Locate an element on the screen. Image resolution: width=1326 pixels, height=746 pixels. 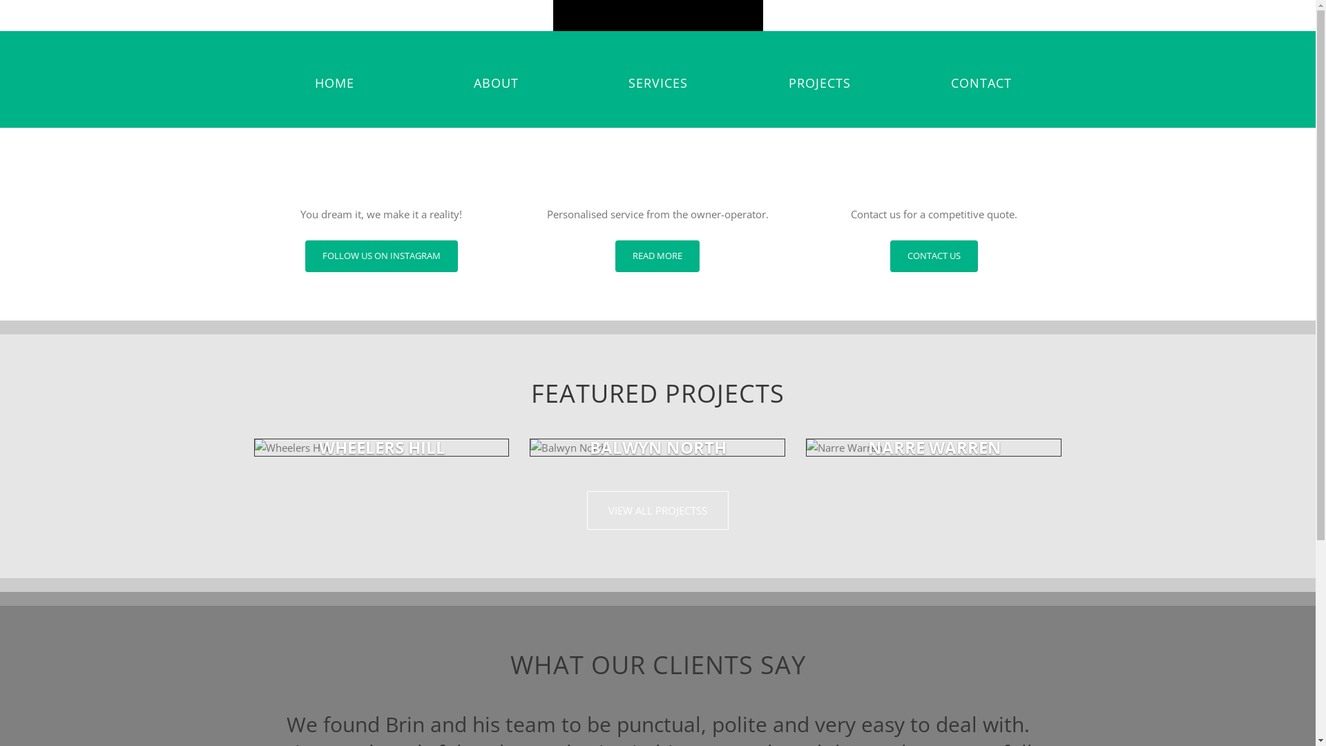
READ MORE is located at coordinates (657, 256).